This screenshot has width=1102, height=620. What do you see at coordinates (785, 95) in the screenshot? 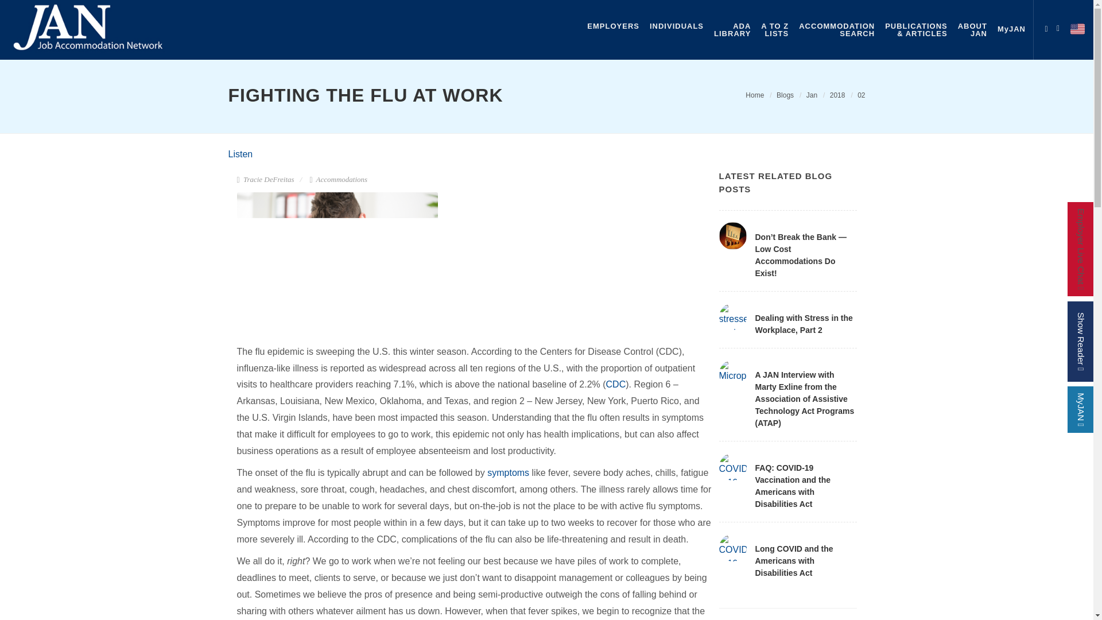
I see `Home` at bounding box center [785, 95].